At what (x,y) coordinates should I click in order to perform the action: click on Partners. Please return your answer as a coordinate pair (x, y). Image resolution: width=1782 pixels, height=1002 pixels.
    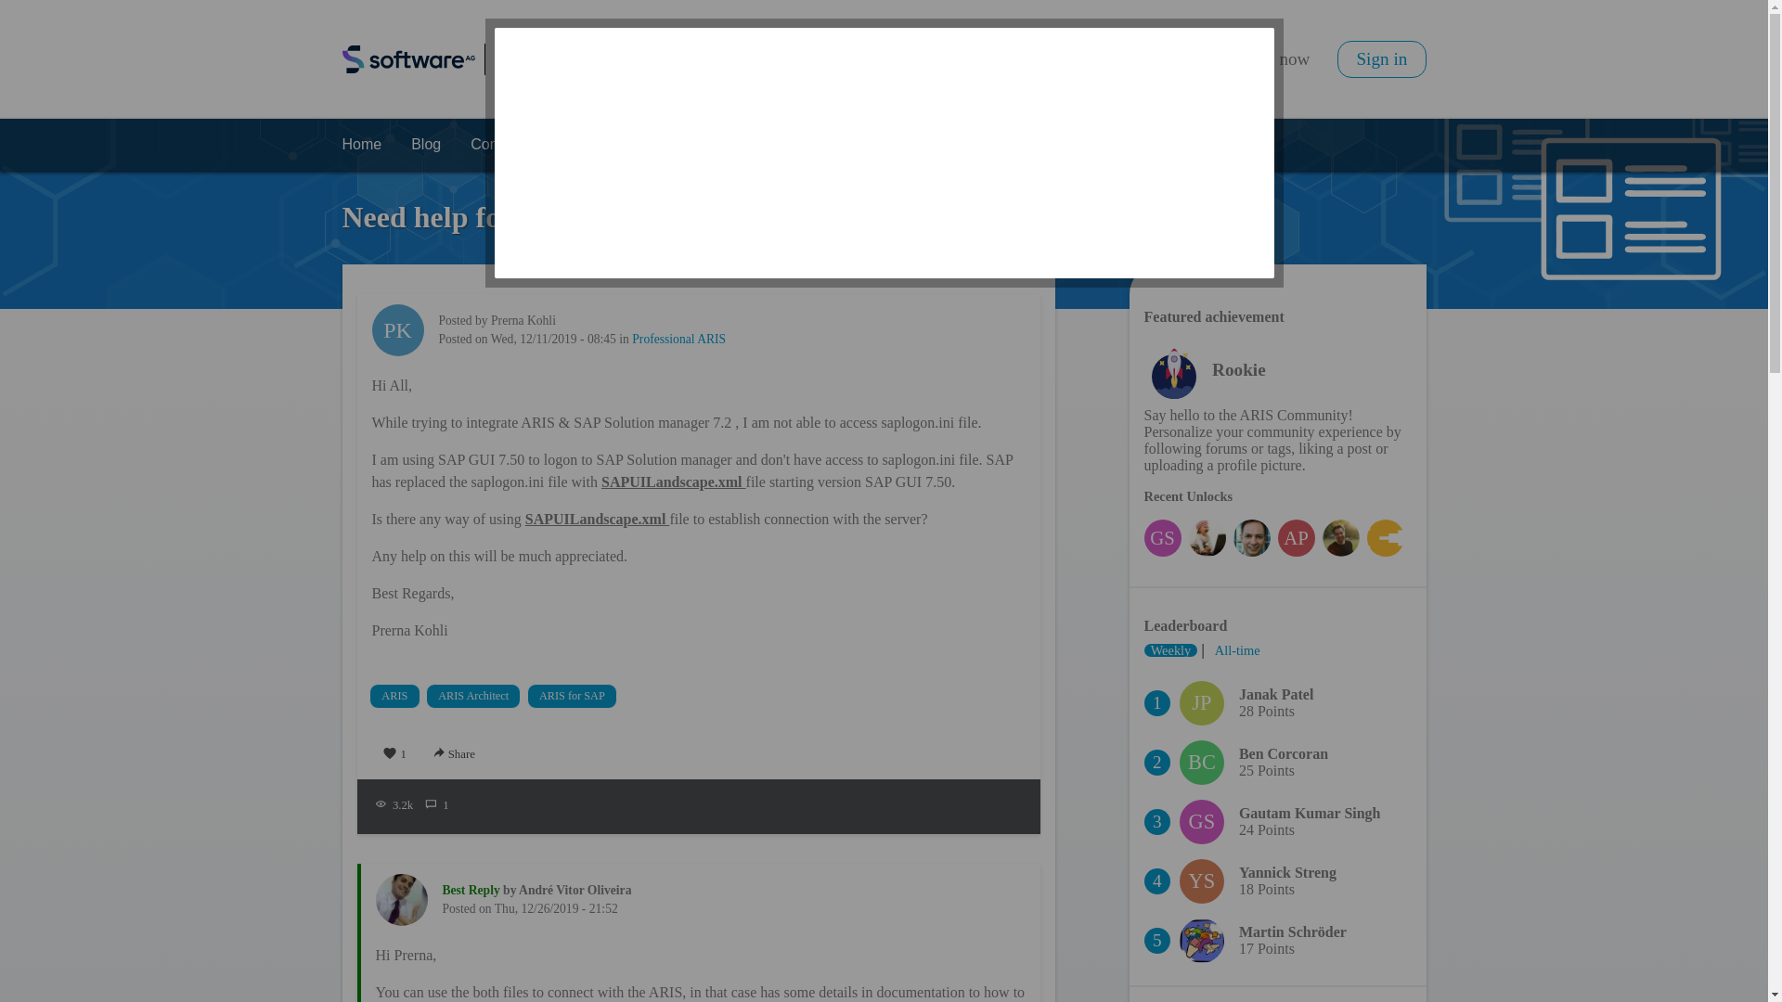
    Looking at the image, I should click on (915, 145).